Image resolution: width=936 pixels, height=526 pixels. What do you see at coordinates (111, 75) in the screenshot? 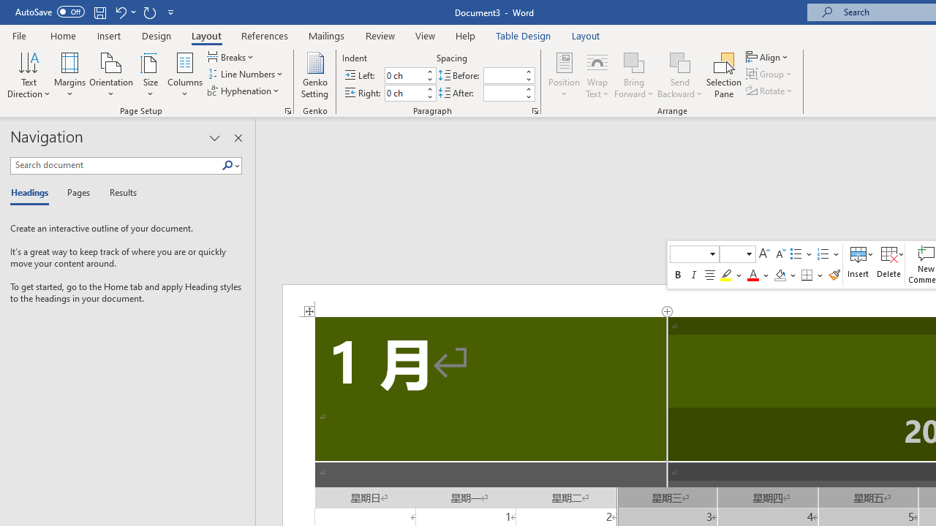
I see `Orientation` at bounding box center [111, 75].